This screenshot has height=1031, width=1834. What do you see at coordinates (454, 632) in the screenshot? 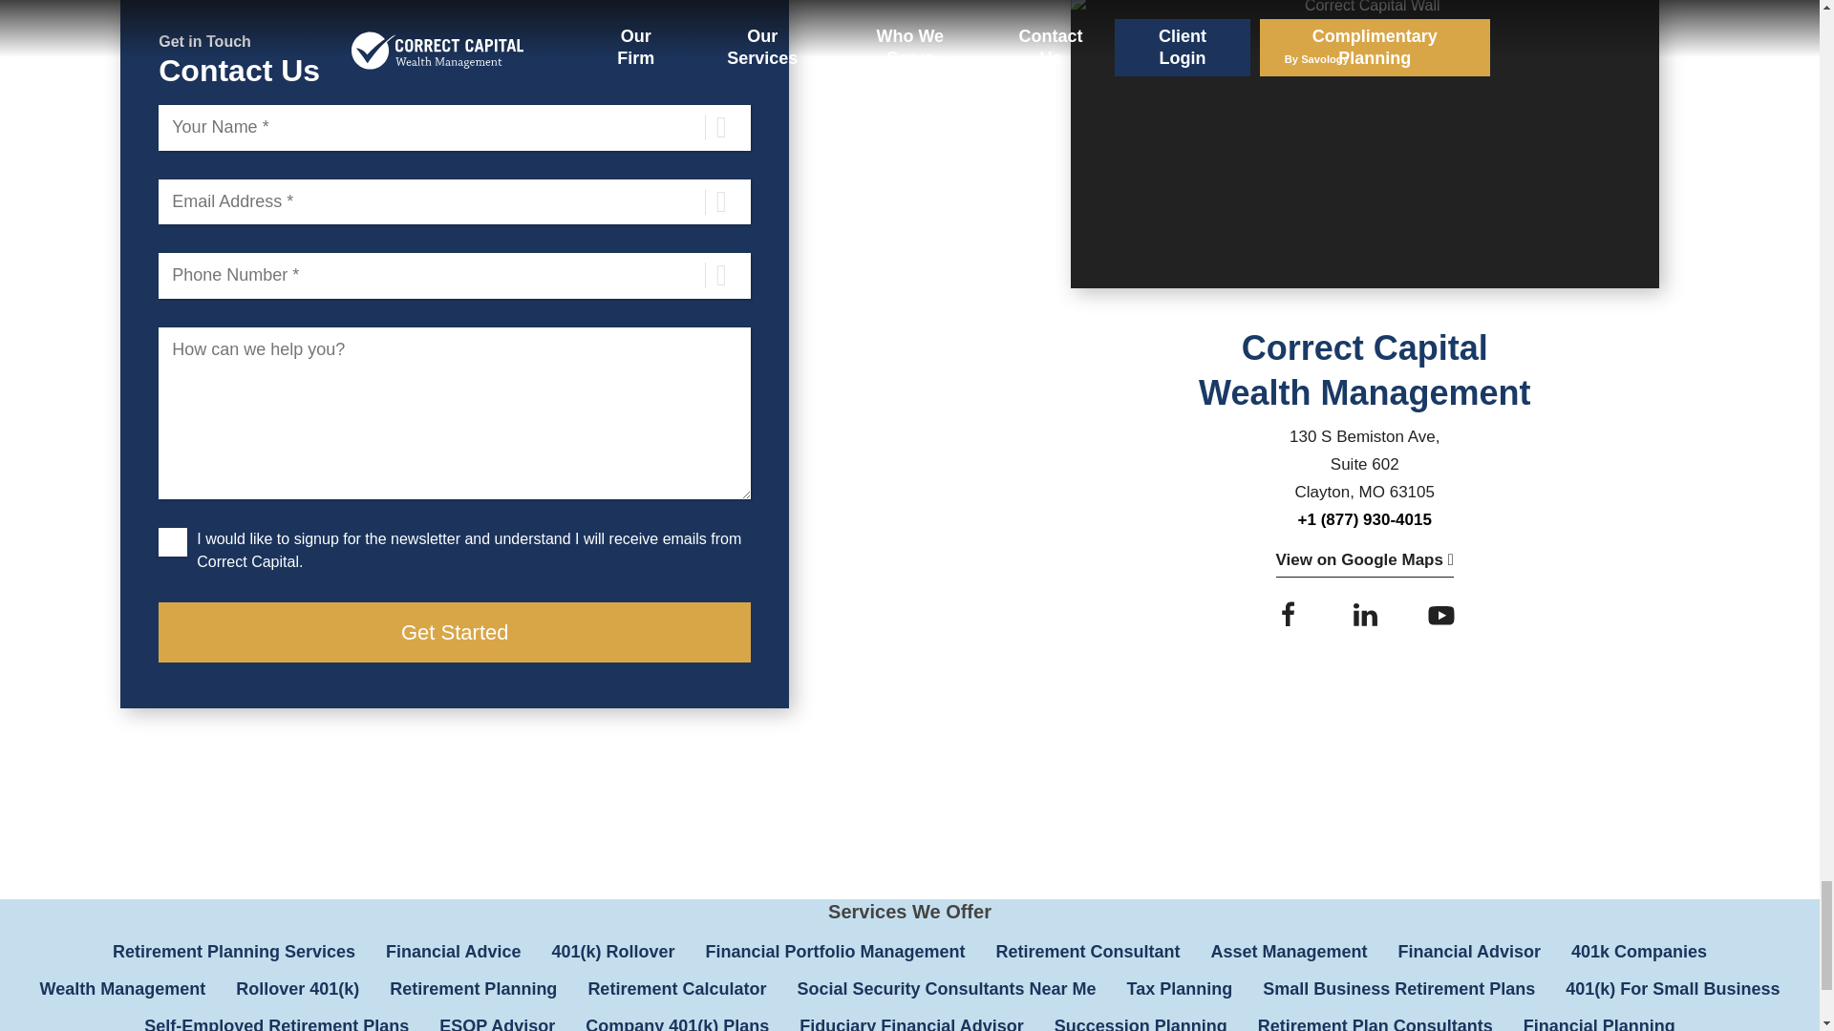
I see `Get Started` at bounding box center [454, 632].